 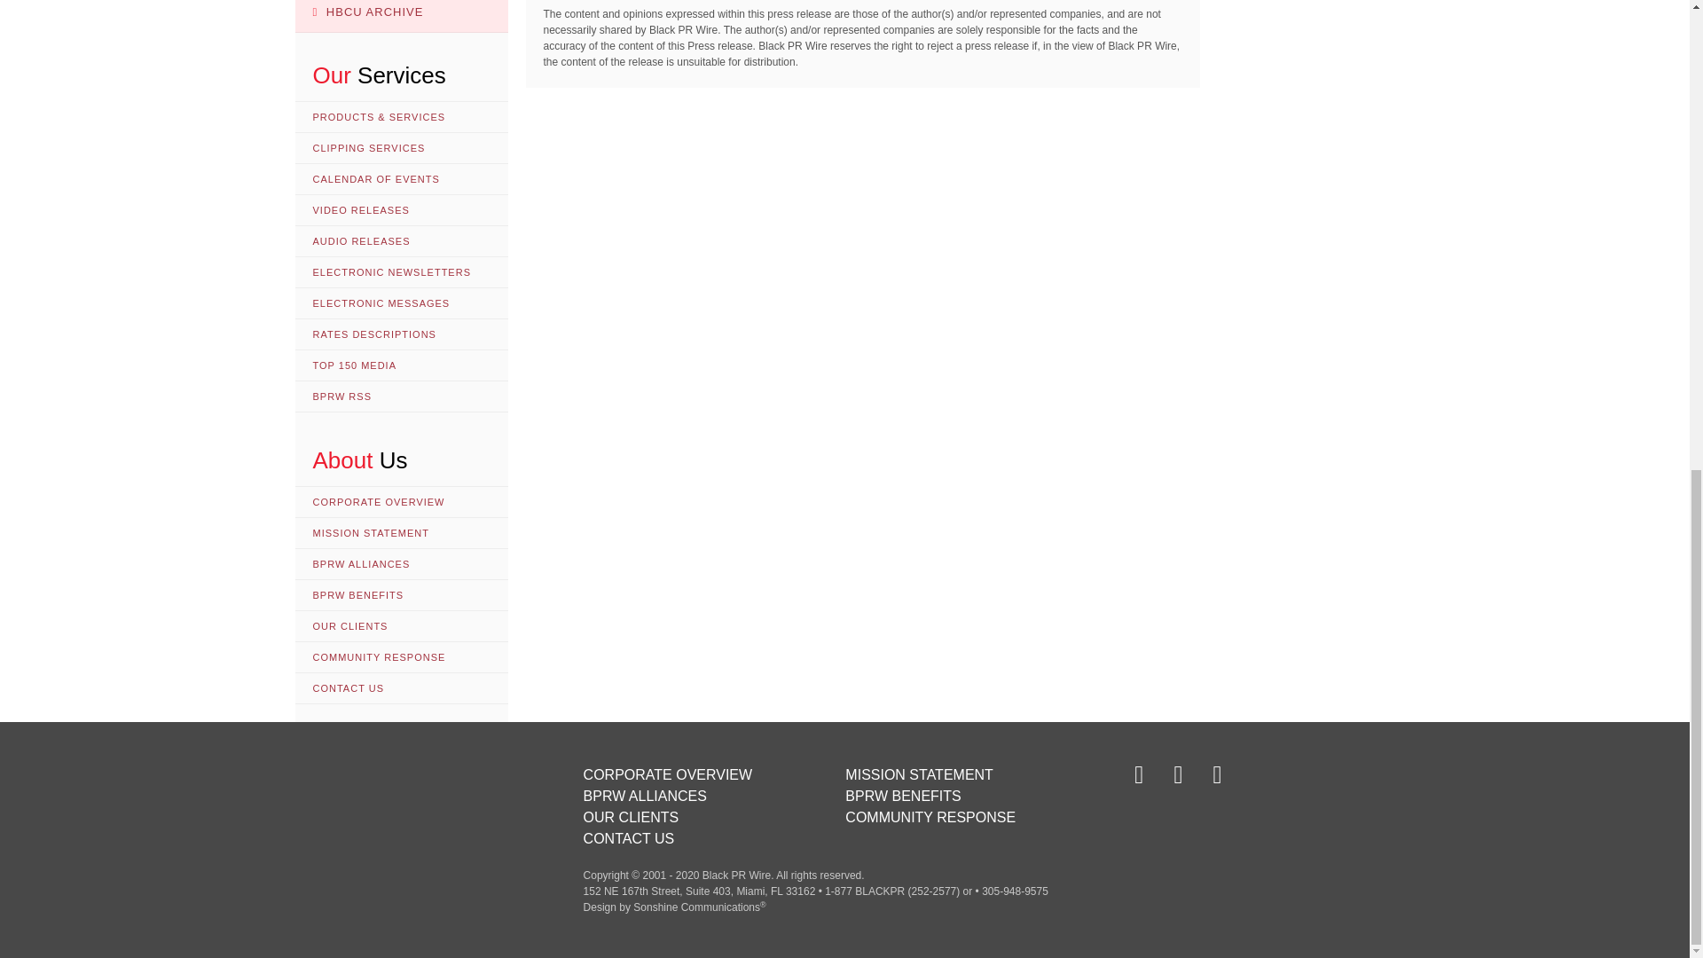 I want to click on AUDIO RELEASES, so click(x=401, y=241).